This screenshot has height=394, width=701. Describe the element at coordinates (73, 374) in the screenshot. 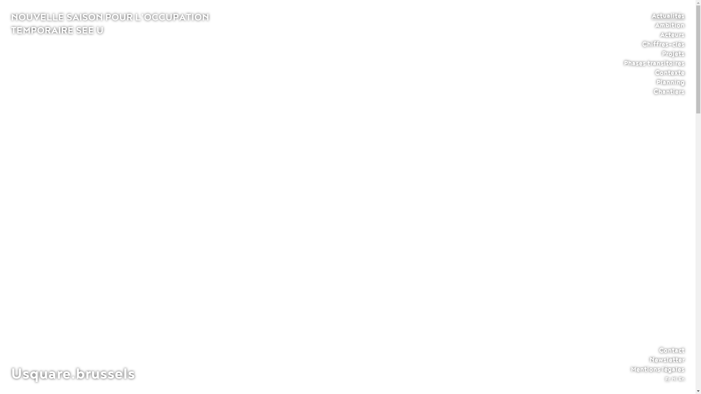

I see `Usquare.brussels` at that location.